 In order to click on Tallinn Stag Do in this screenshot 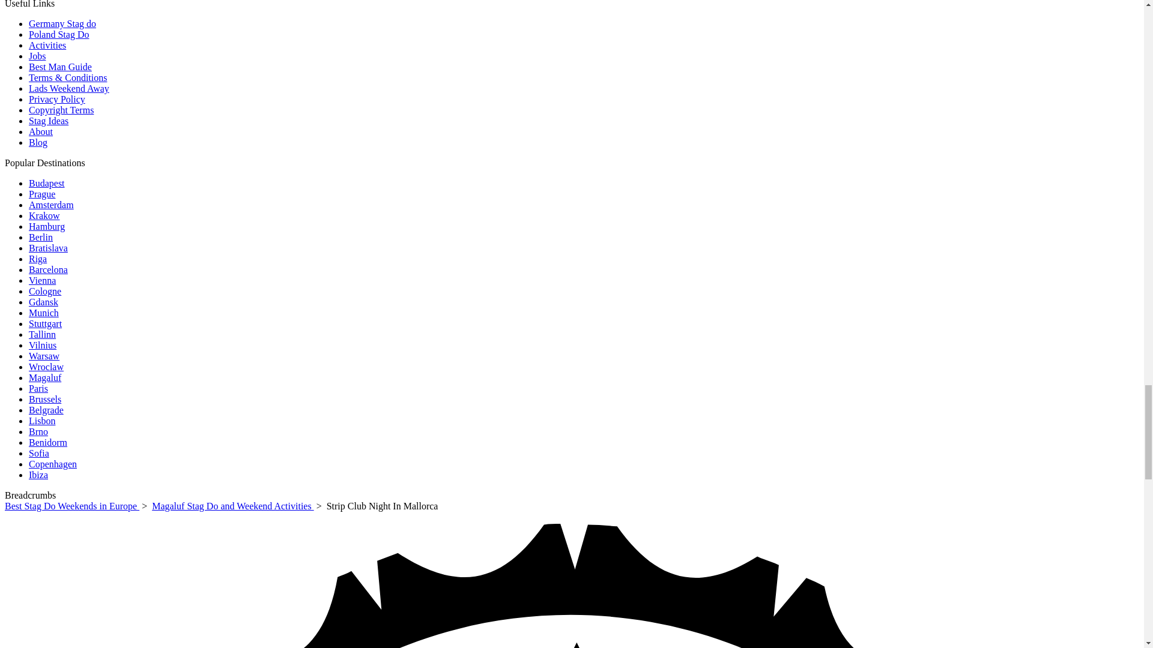, I will do `click(42, 334)`.